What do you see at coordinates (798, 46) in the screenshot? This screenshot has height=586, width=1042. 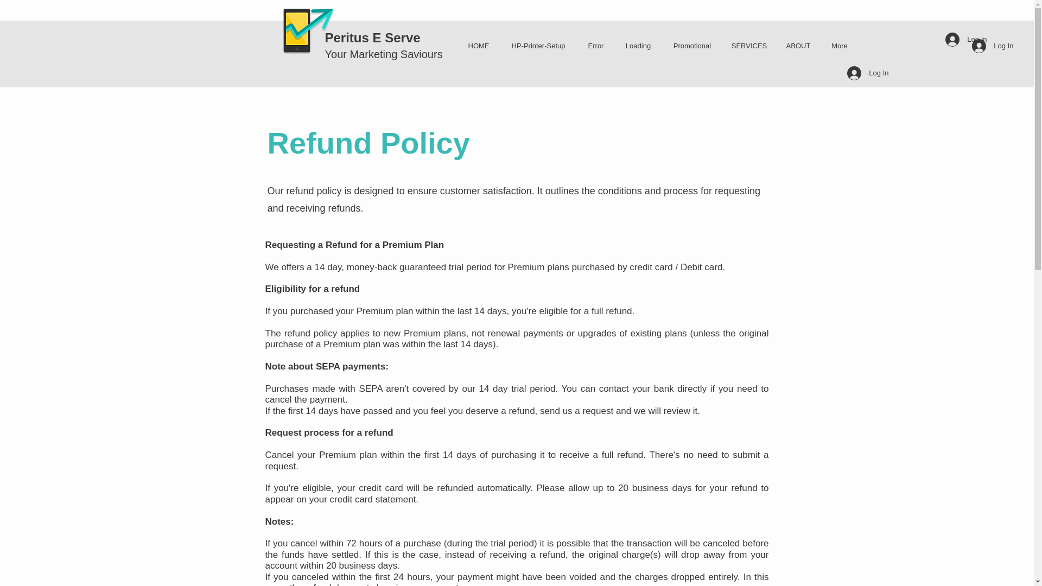 I see `ABOUT` at bounding box center [798, 46].